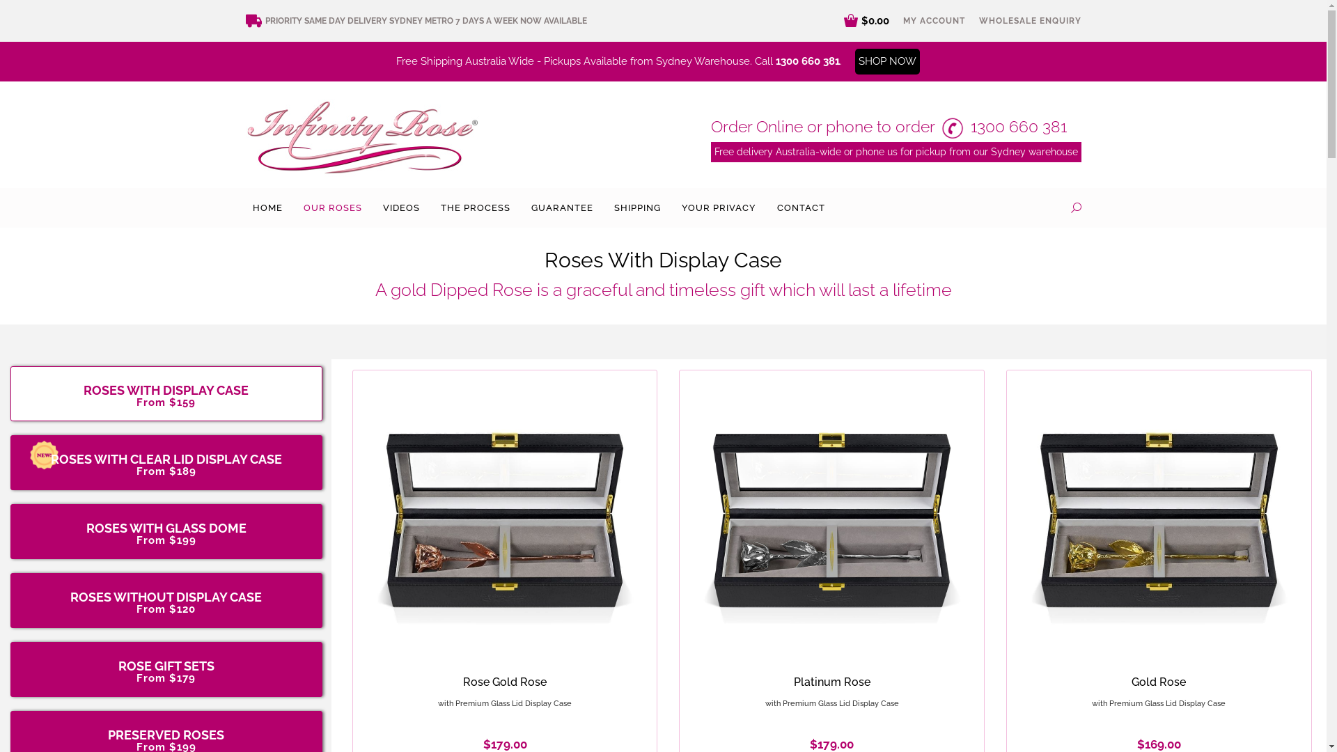 This screenshot has width=1337, height=752. What do you see at coordinates (166, 528) in the screenshot?
I see `ROSES WITH GLASS DOME
From $199` at bounding box center [166, 528].